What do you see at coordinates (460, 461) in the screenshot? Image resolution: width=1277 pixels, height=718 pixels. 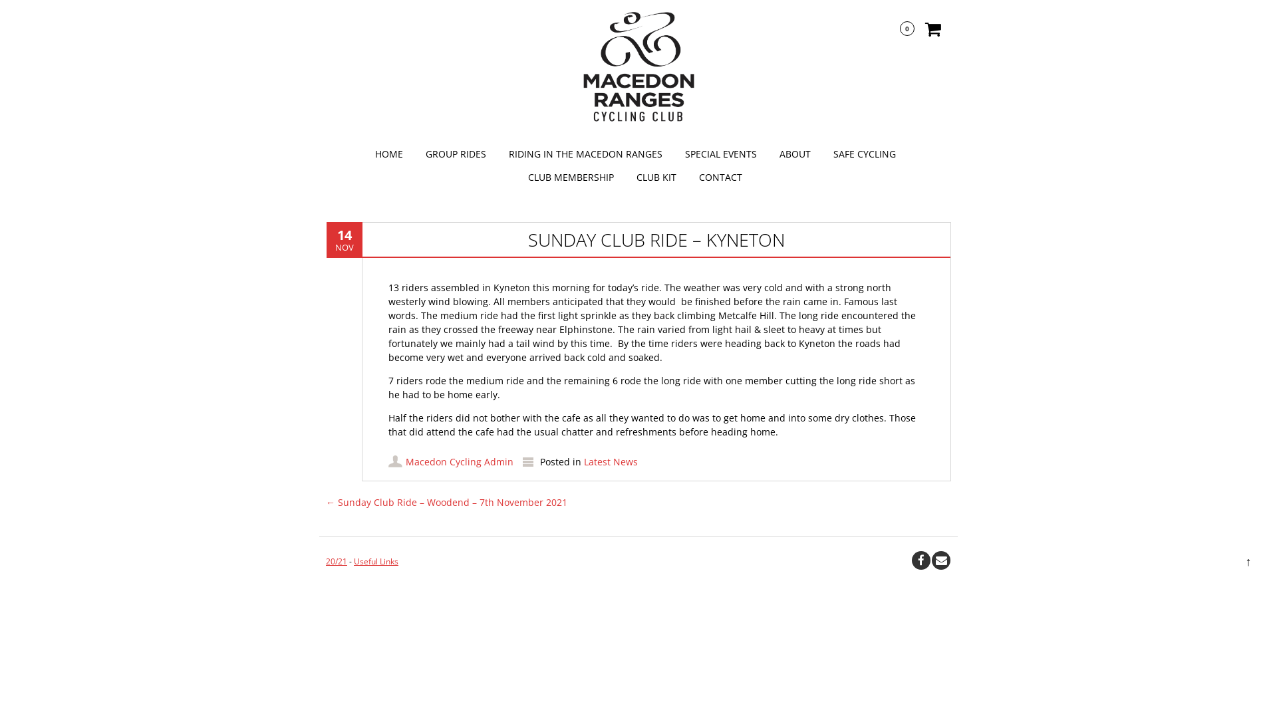 I see `Macedon Cycling Admin` at bounding box center [460, 461].